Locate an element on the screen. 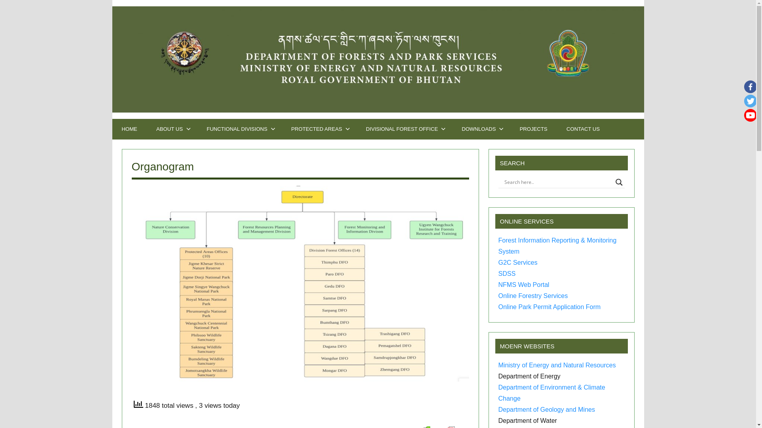 This screenshot has height=428, width=762. Department of Environment & Climate Change is located at coordinates (552, 393).